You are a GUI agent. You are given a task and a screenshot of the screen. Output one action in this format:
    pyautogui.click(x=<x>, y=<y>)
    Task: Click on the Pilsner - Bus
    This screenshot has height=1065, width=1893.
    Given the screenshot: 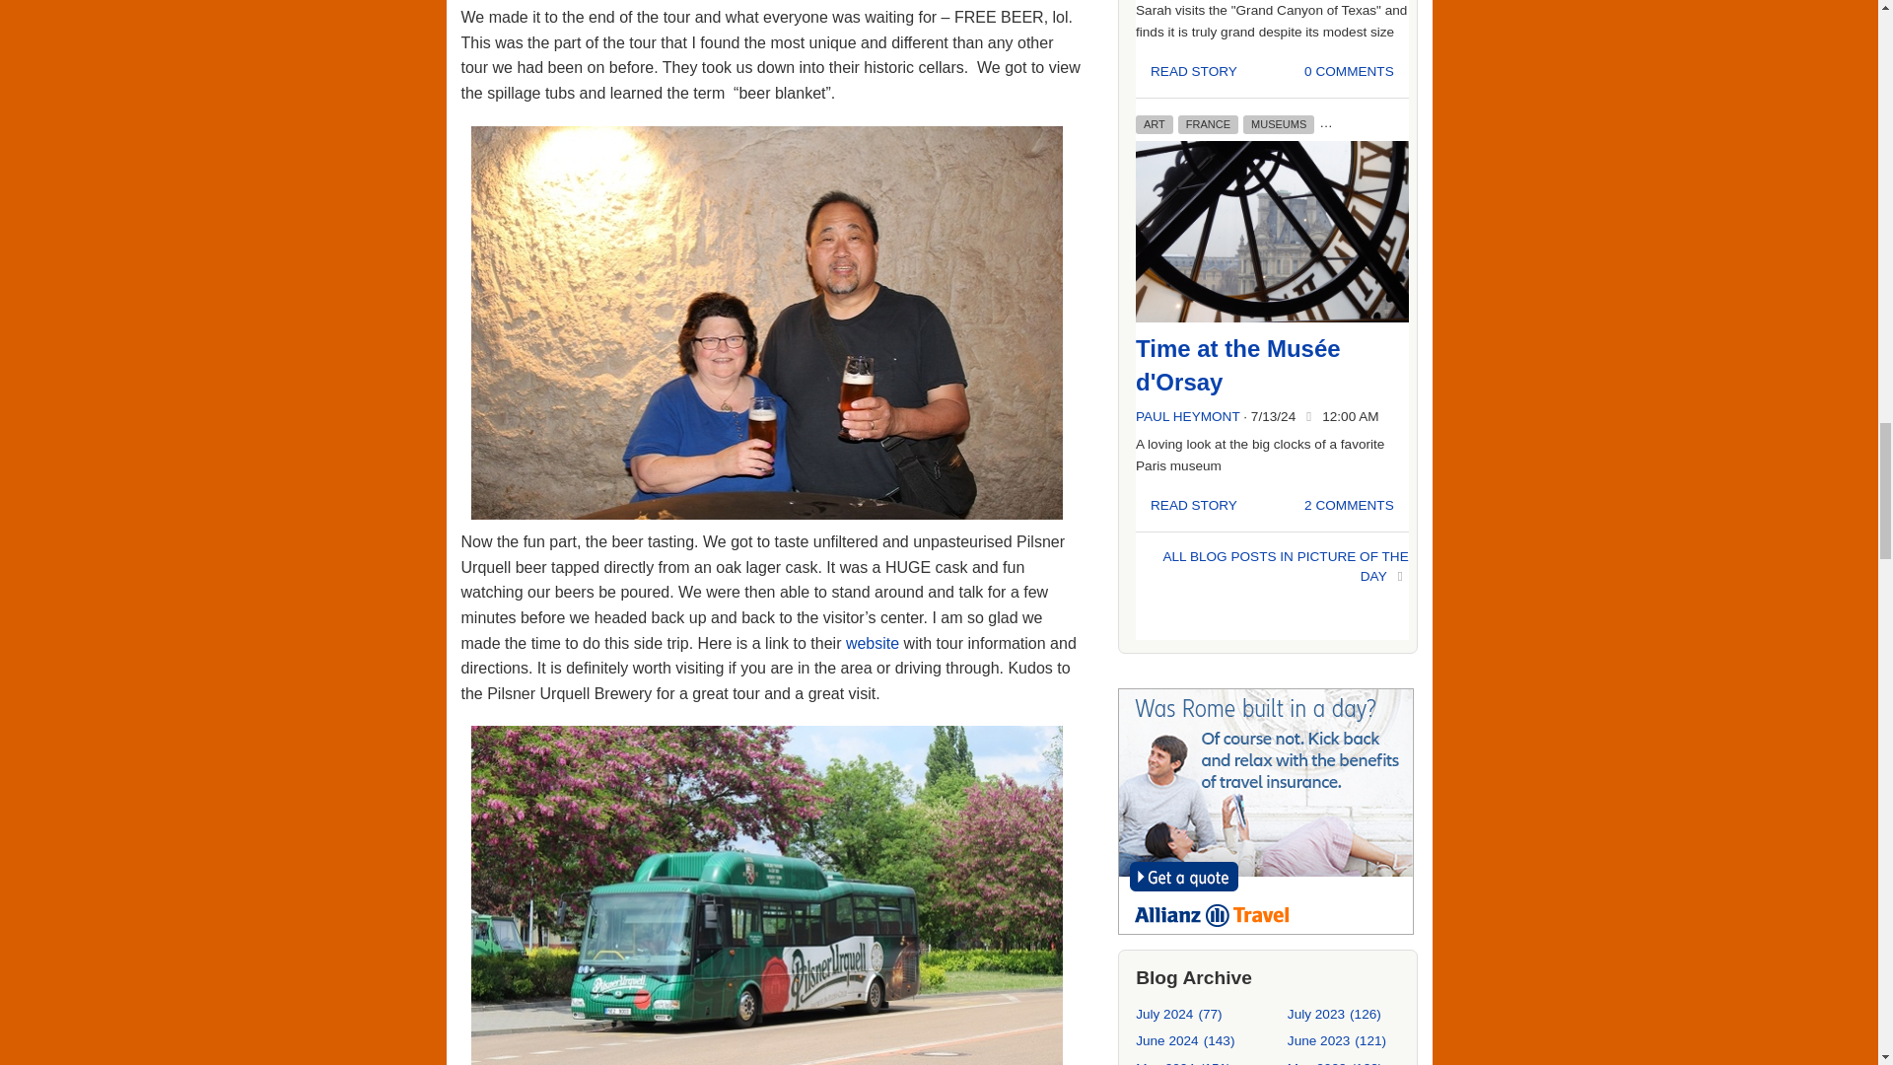 What is the action you would take?
    pyautogui.click(x=767, y=926)
    